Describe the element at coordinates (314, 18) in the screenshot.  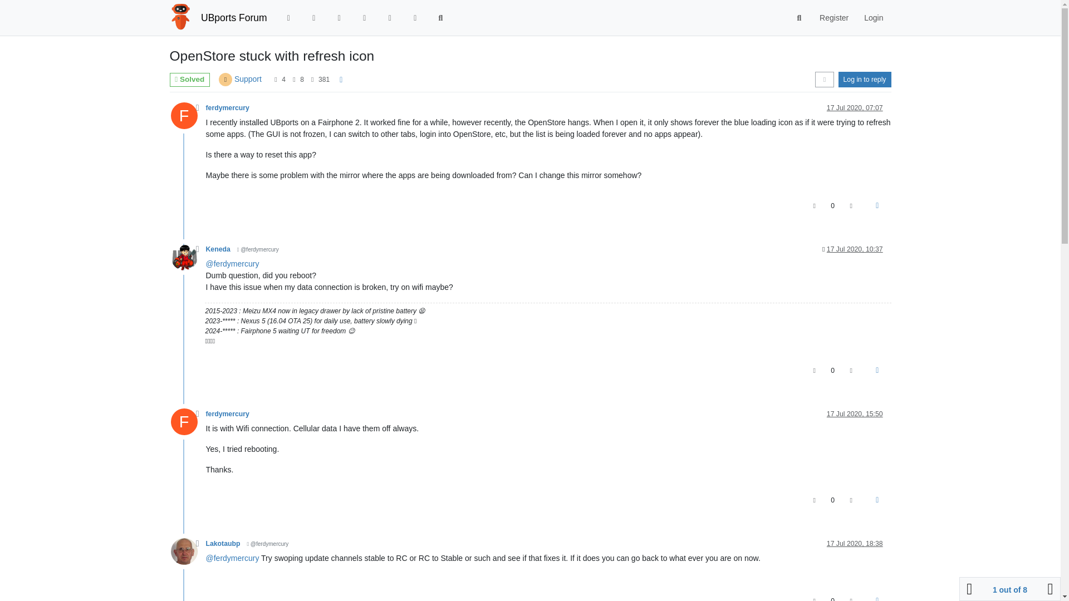
I see `Recent` at that location.